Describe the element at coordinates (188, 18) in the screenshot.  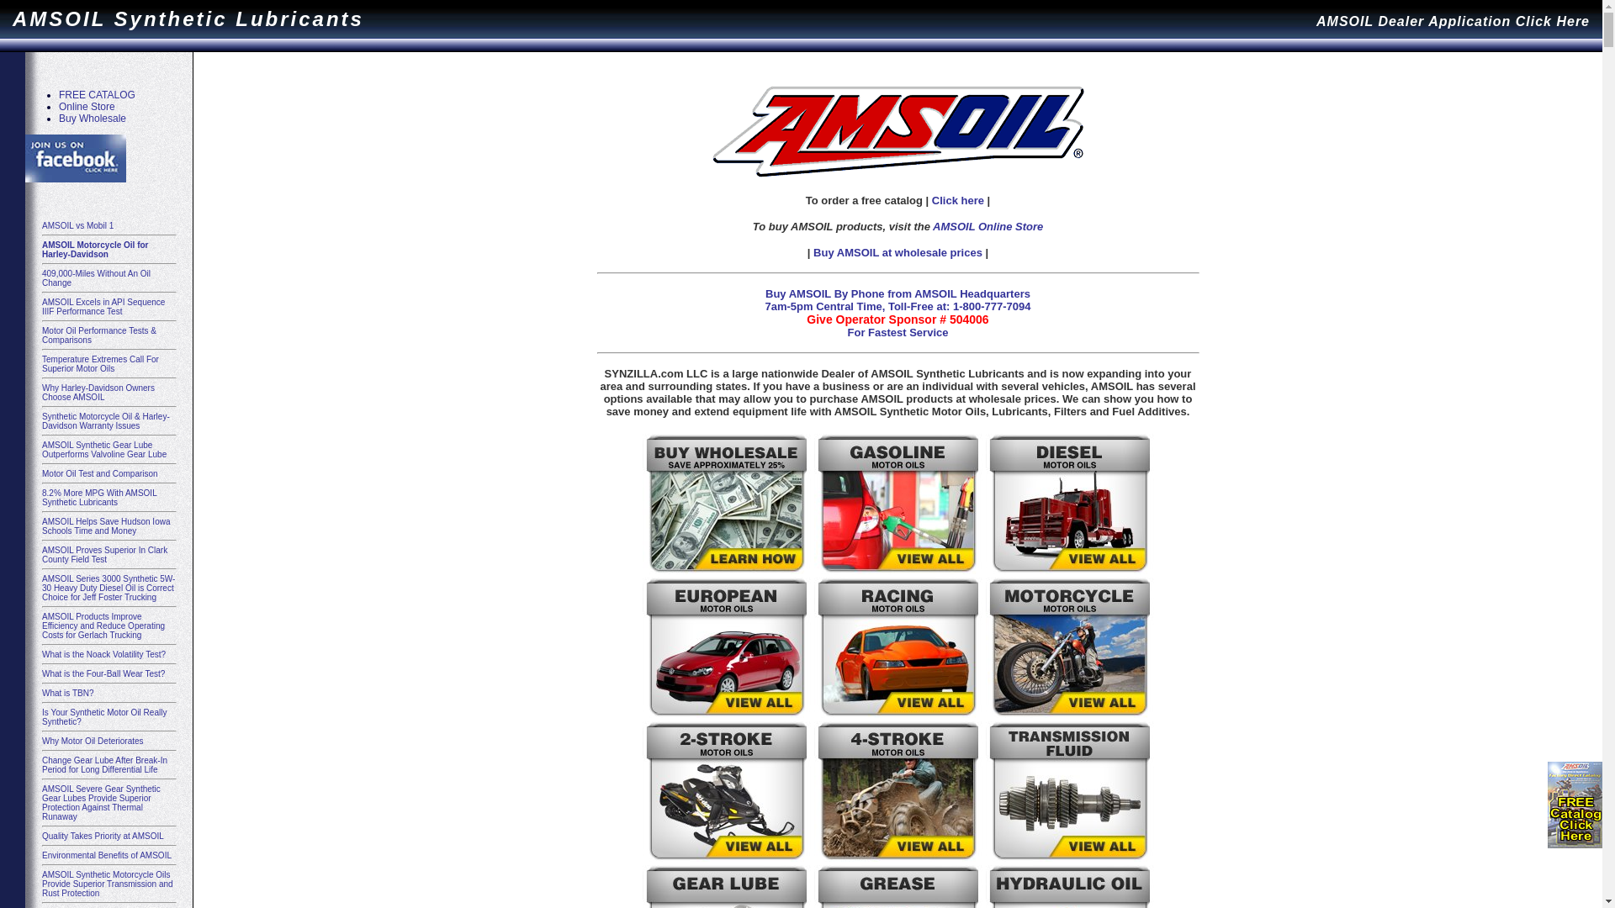
I see `AMSOIL Synthetic Lubricants` at that location.